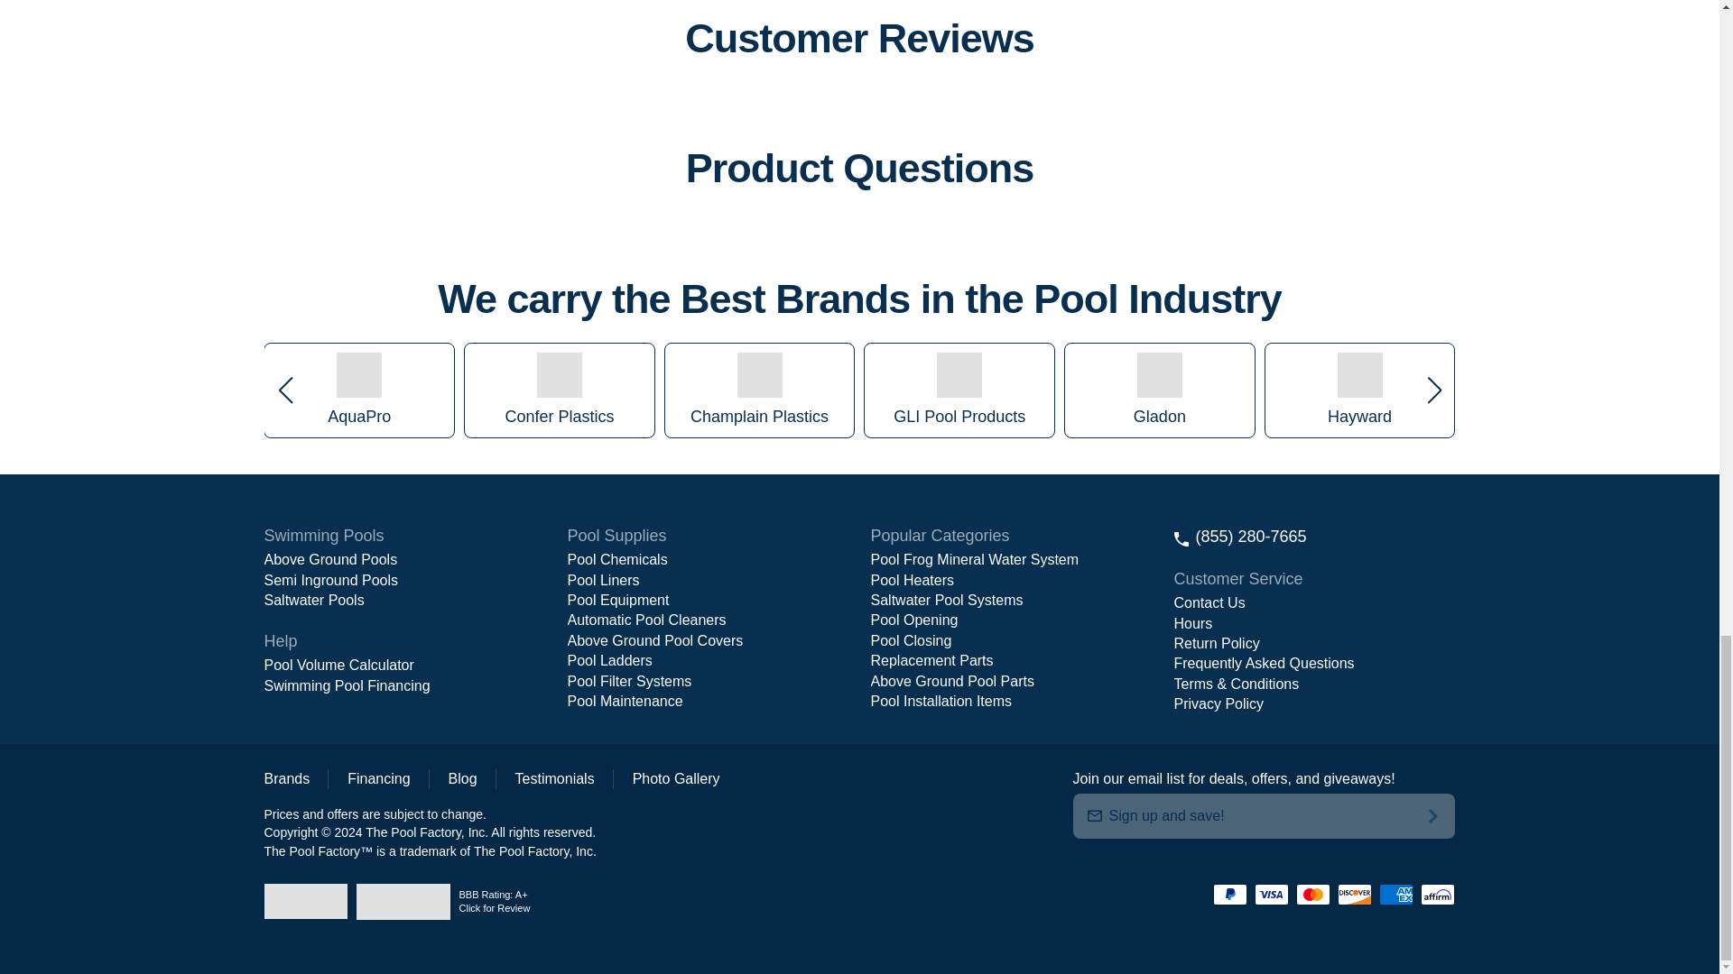  I want to click on GLI Pool Products, so click(959, 374).